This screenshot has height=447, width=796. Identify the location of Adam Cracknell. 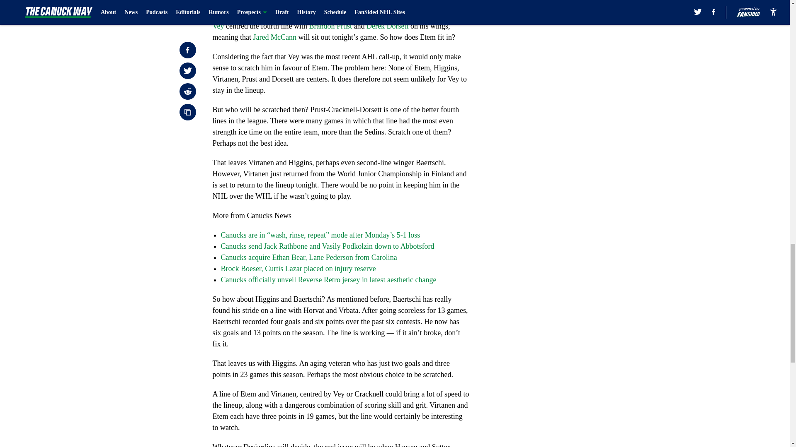
(418, 15).